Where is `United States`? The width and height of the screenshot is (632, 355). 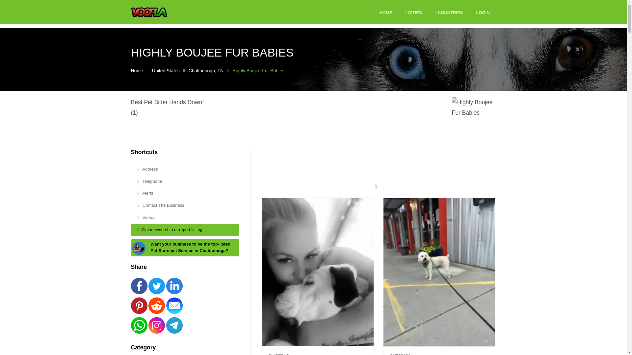 United States is located at coordinates (166, 70).